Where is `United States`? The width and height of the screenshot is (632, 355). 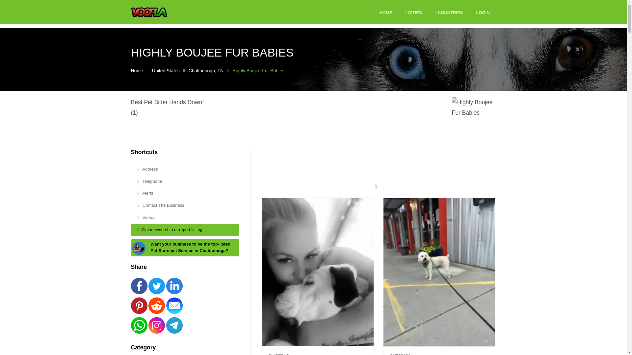 United States is located at coordinates (166, 70).